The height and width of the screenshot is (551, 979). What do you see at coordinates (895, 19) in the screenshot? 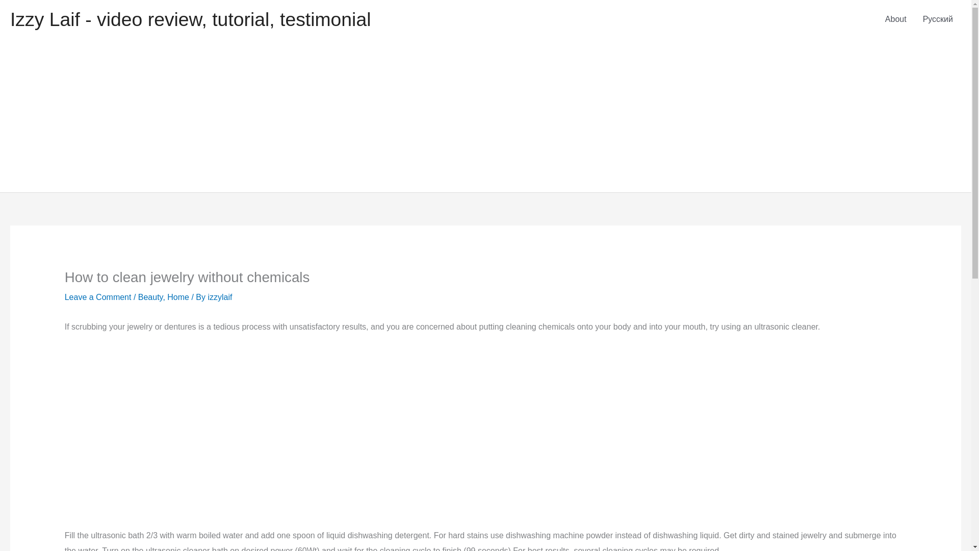
I see `About` at bounding box center [895, 19].